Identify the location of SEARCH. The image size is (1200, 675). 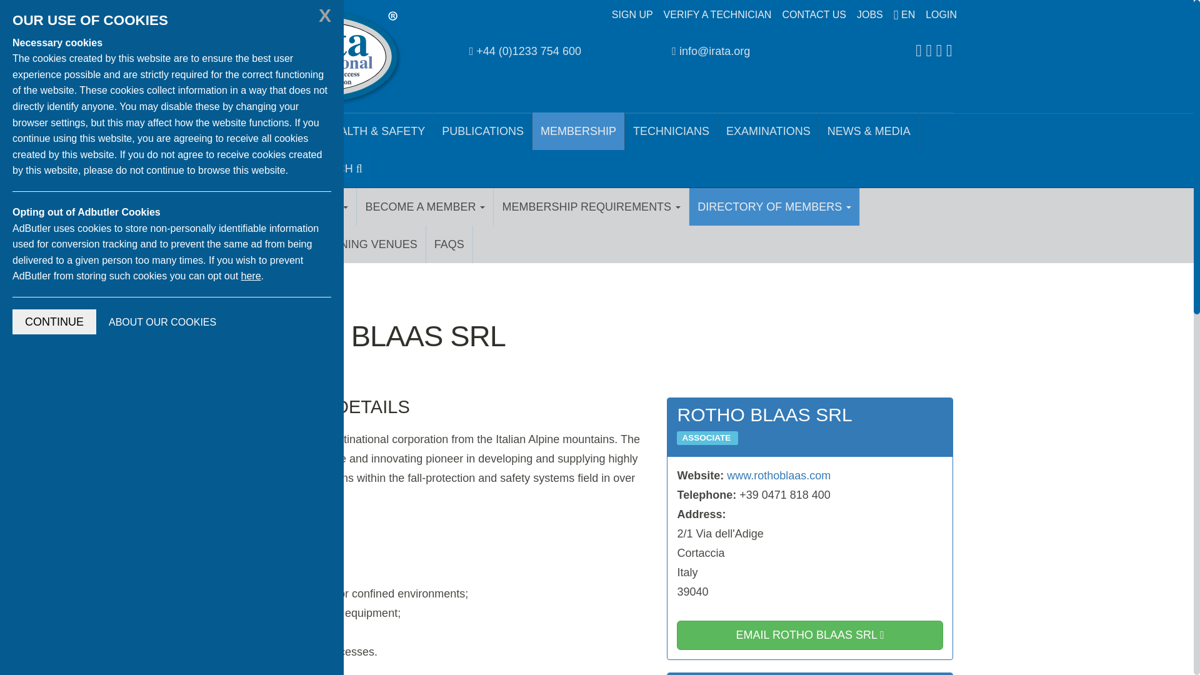
(334, 169).